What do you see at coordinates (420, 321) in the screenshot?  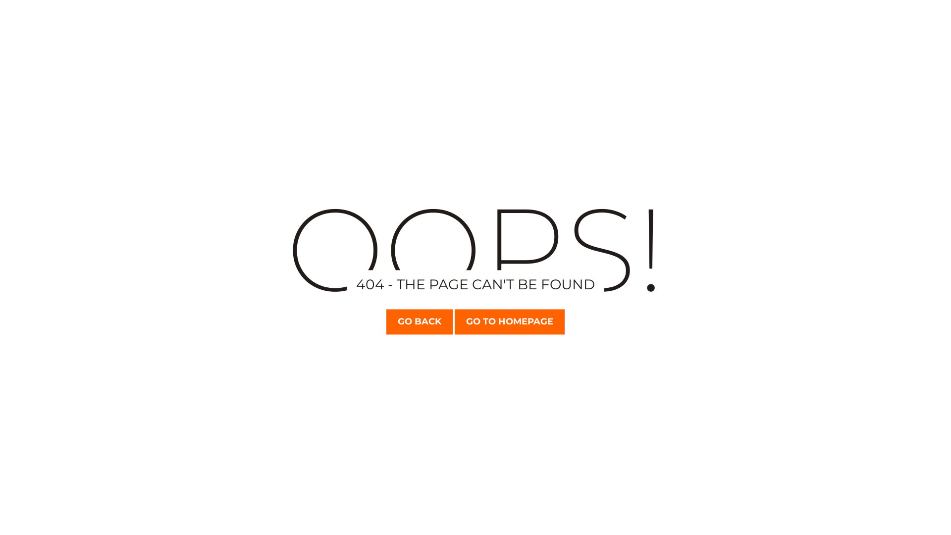 I see `GO BACK` at bounding box center [420, 321].